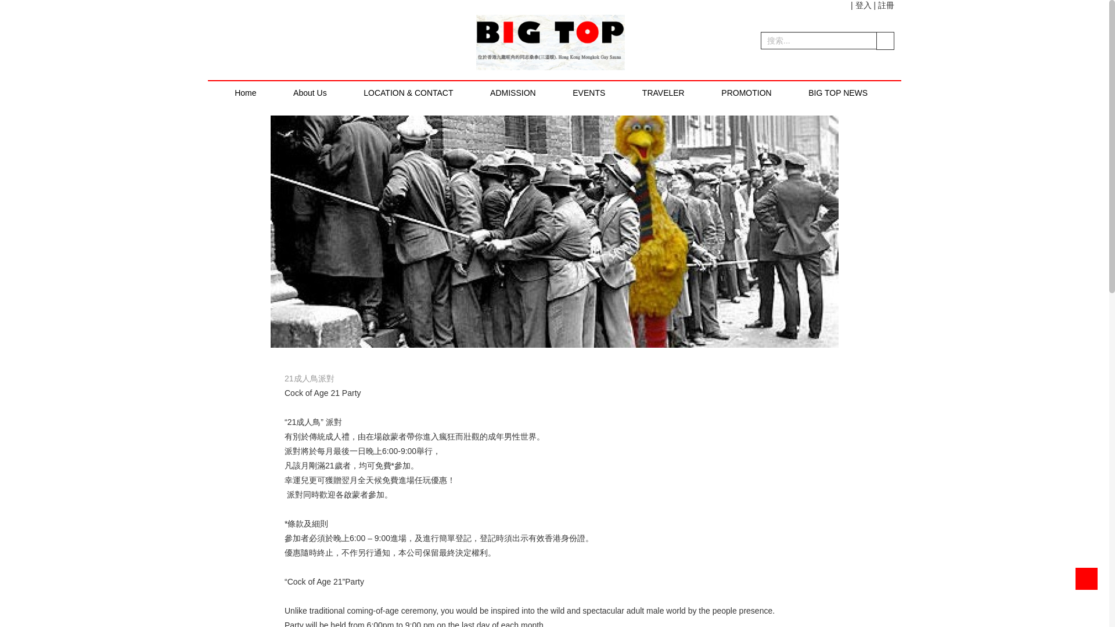 Image resolution: width=1115 pixels, height=627 pixels. What do you see at coordinates (512, 93) in the screenshot?
I see `ADMISSION` at bounding box center [512, 93].